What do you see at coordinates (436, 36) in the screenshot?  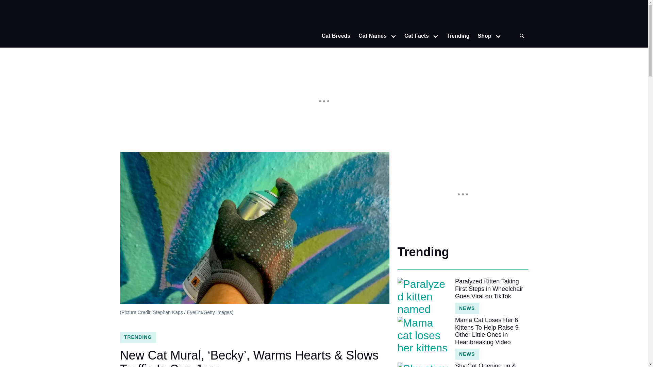 I see `Open menu` at bounding box center [436, 36].